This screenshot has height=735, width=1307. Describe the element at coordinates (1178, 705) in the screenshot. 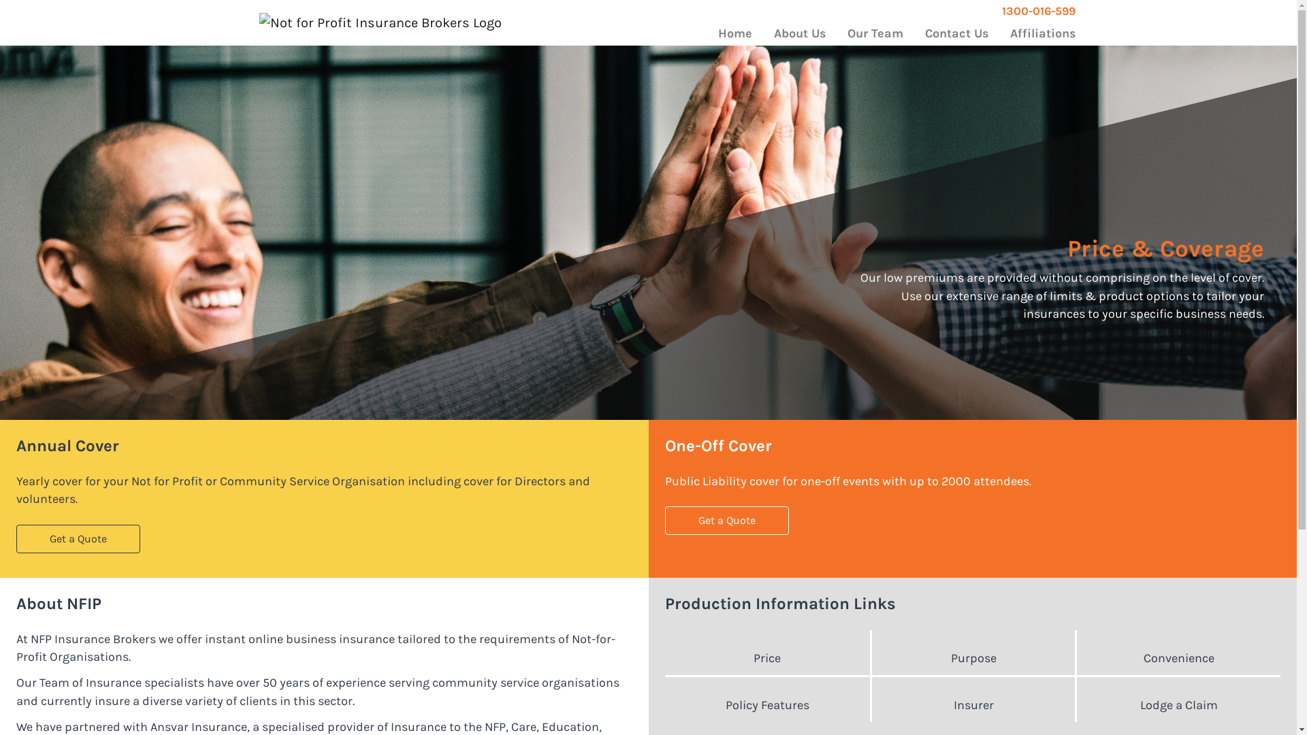

I see `Lodge a Claim` at that location.